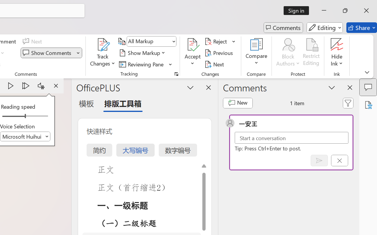 The height and width of the screenshot is (235, 377). Describe the element at coordinates (288, 45) in the screenshot. I see `Block Authors` at that location.